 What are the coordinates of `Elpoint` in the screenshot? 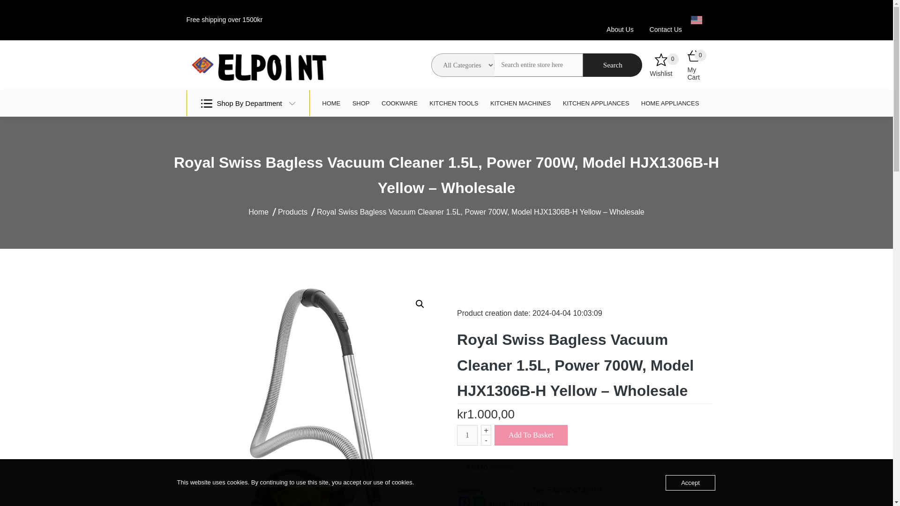 It's located at (208, 117).